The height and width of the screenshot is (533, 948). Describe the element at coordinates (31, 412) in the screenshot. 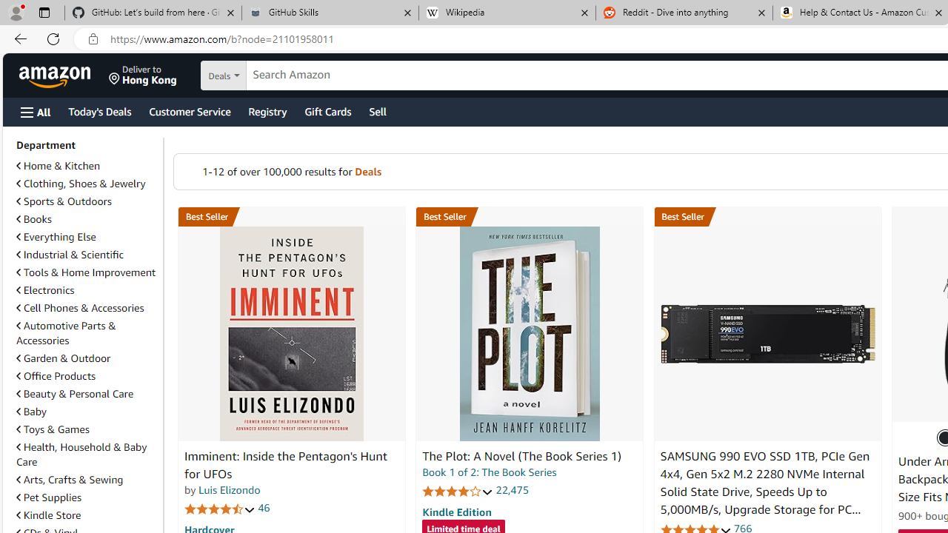

I see `Baby` at that location.